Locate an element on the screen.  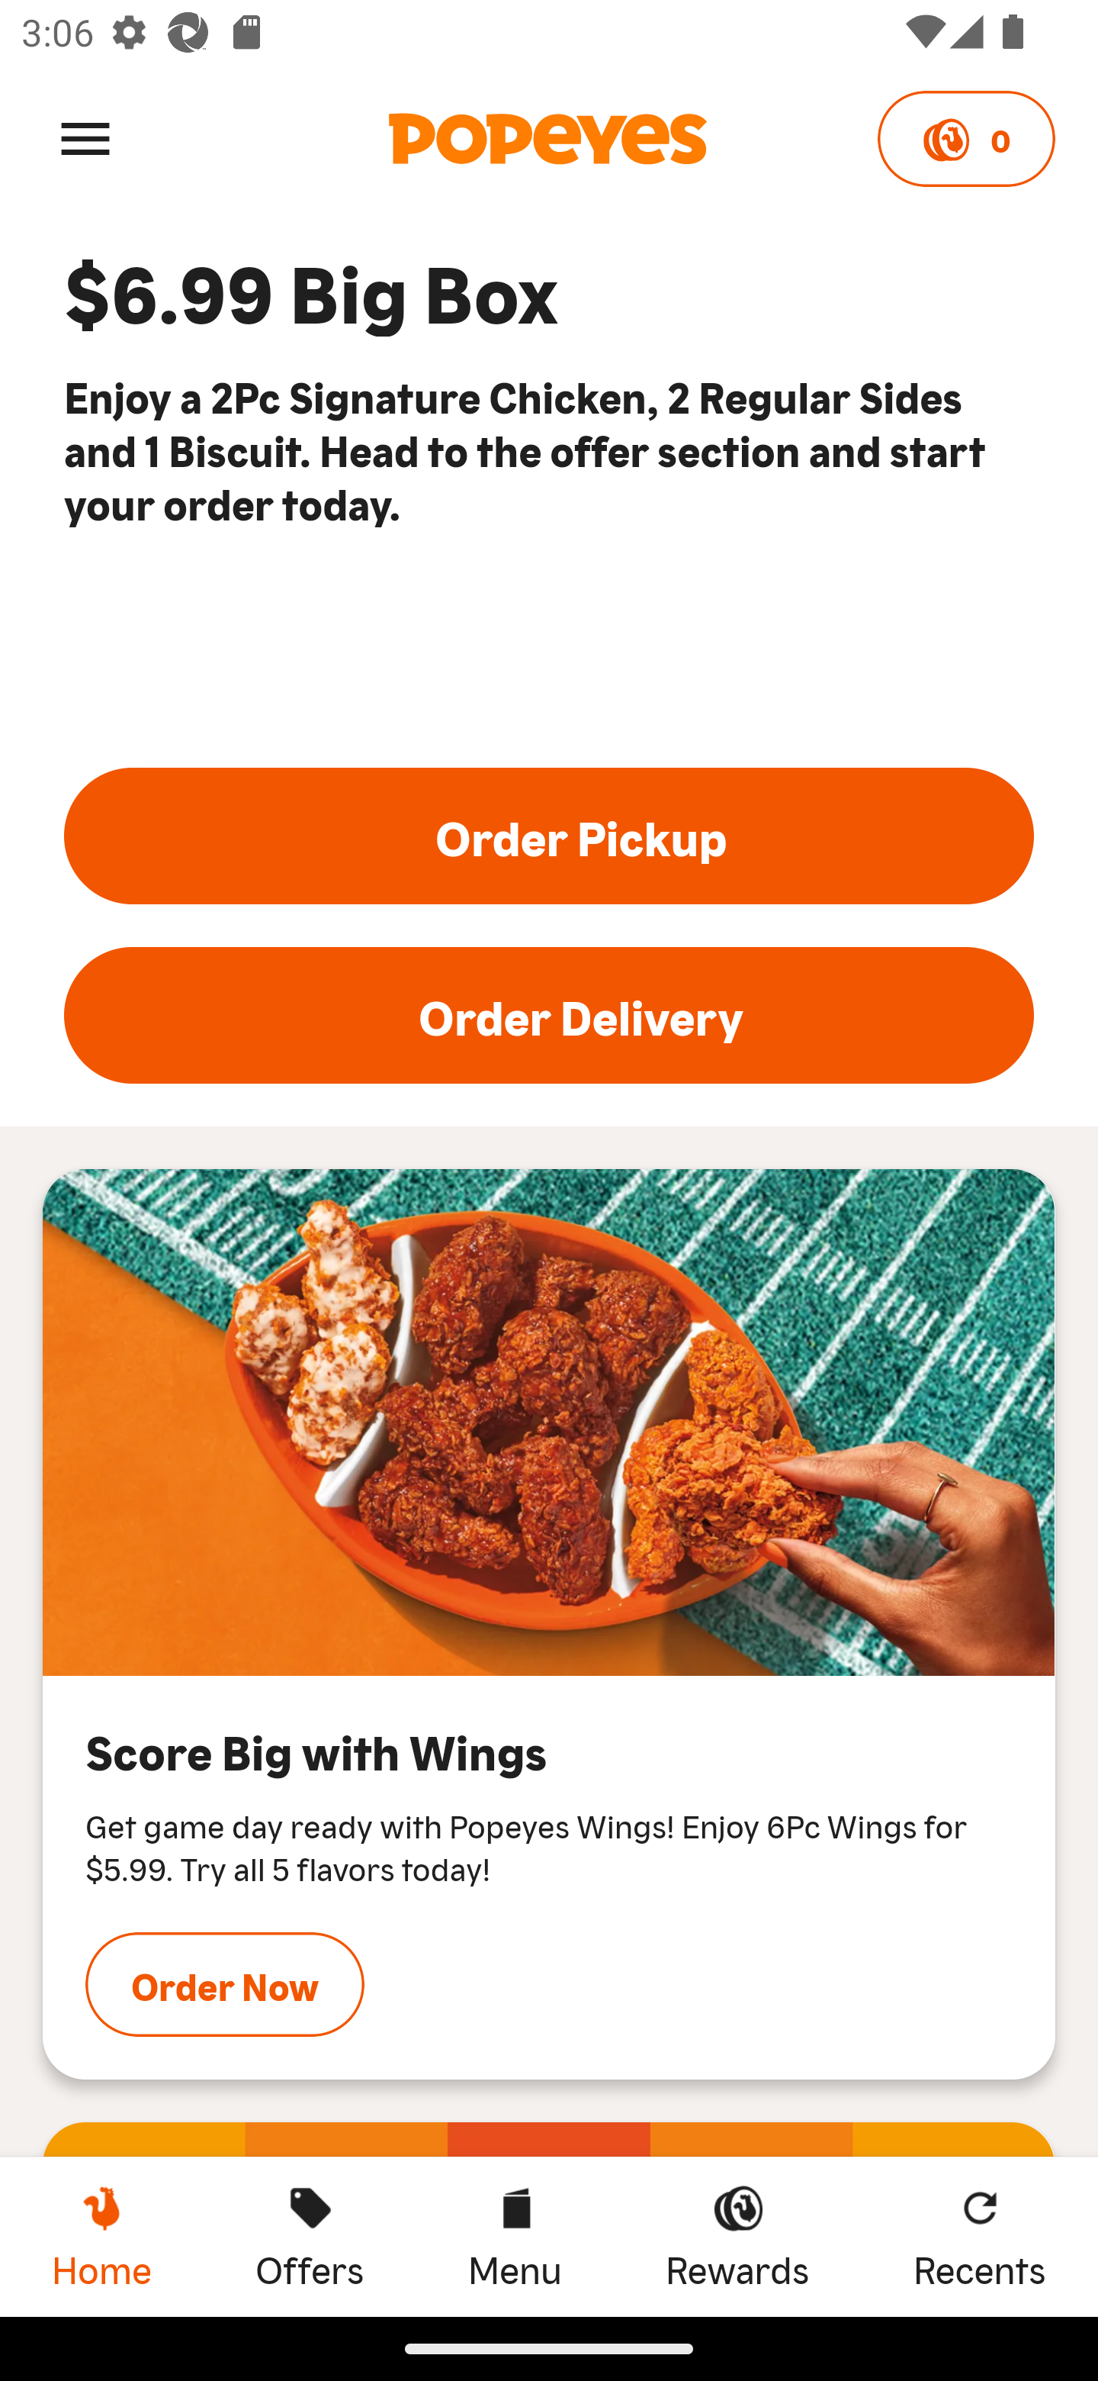
Recents Recents Recents is located at coordinates (980, 2236).